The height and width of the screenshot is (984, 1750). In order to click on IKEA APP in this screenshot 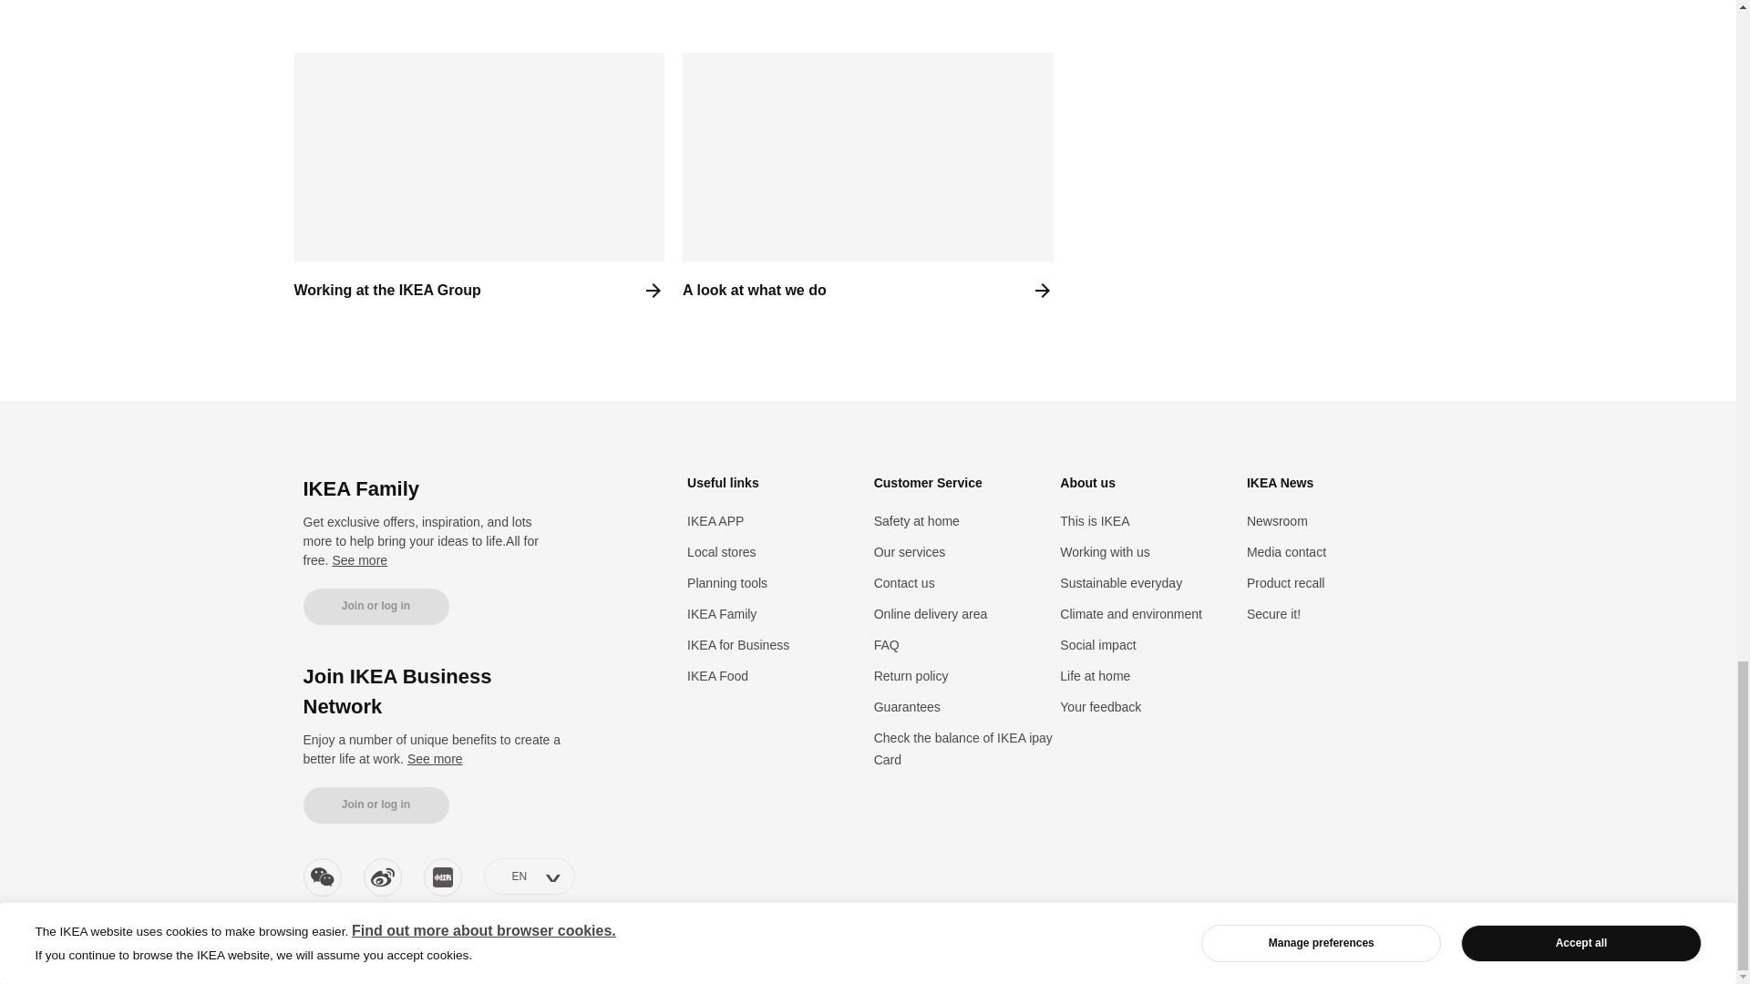, I will do `click(715, 520)`.